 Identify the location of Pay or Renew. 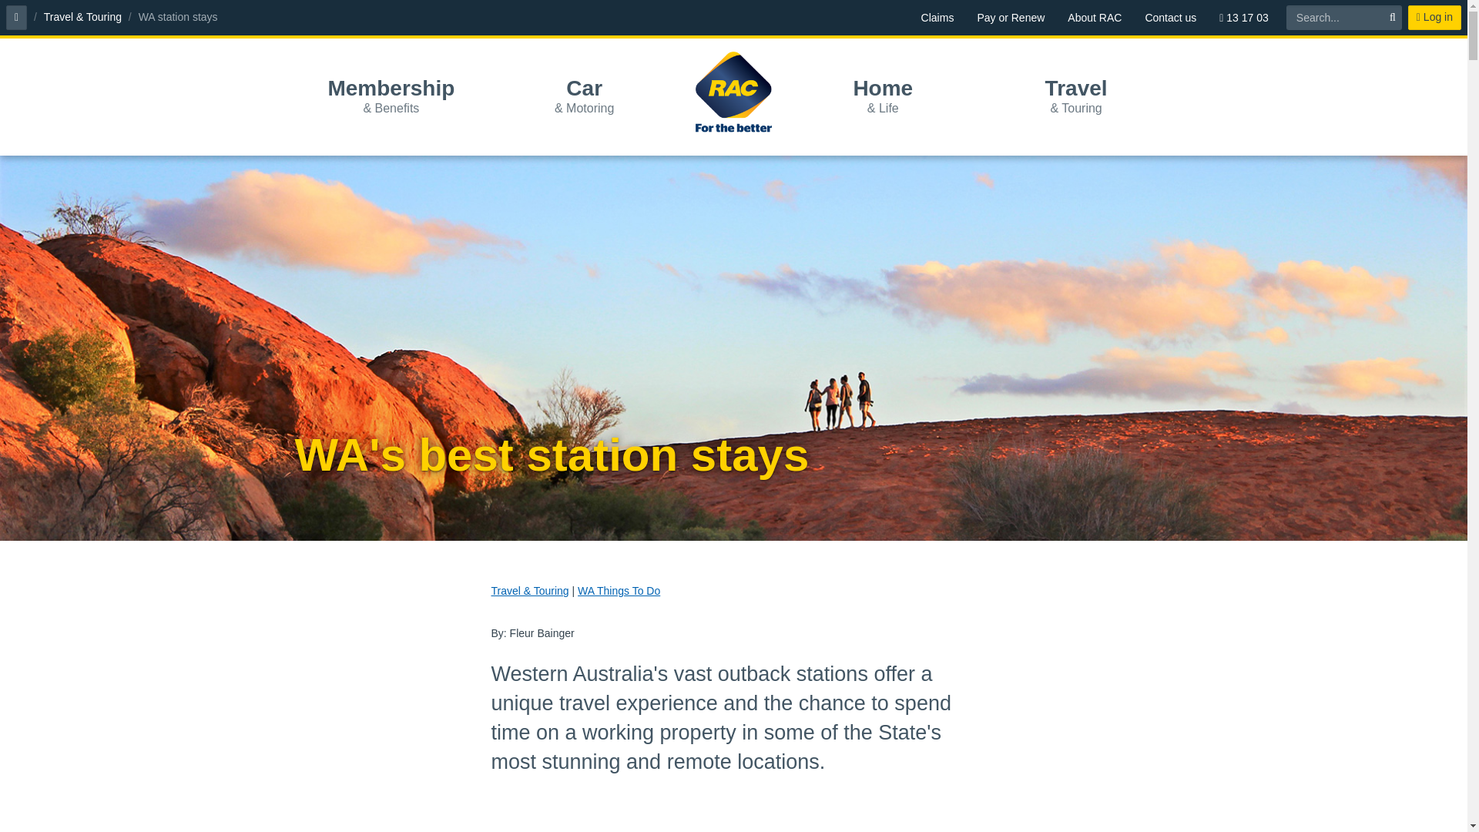
(1011, 18).